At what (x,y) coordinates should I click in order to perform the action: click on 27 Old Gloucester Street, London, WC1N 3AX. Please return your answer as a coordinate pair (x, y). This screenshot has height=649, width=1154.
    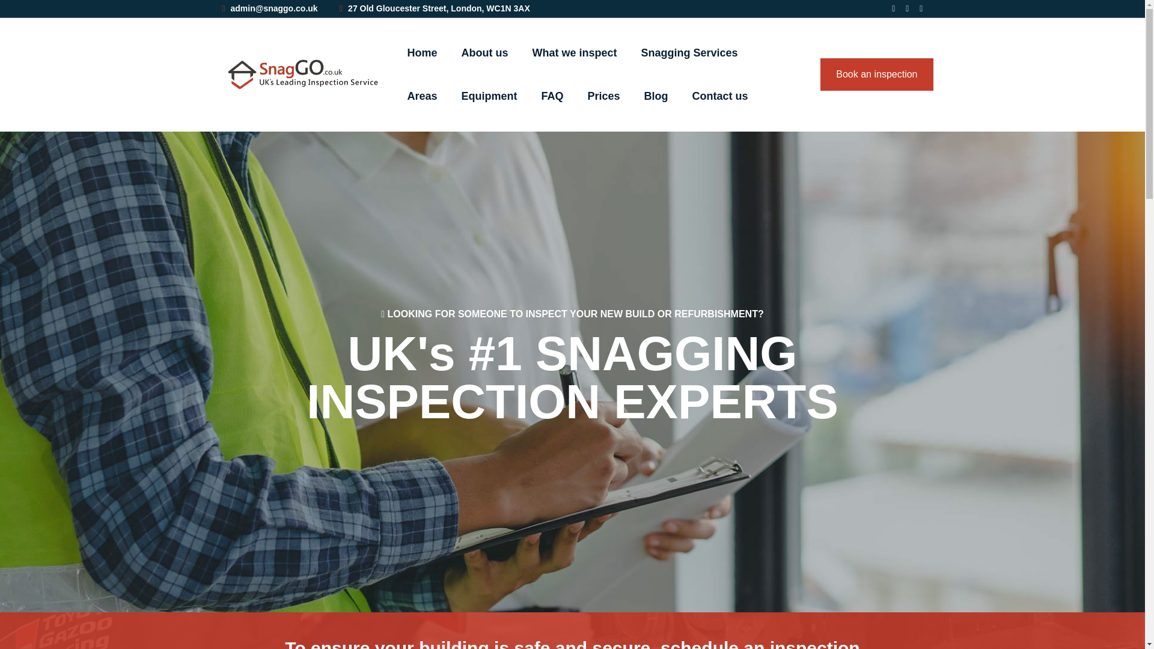
    Looking at the image, I should click on (434, 8).